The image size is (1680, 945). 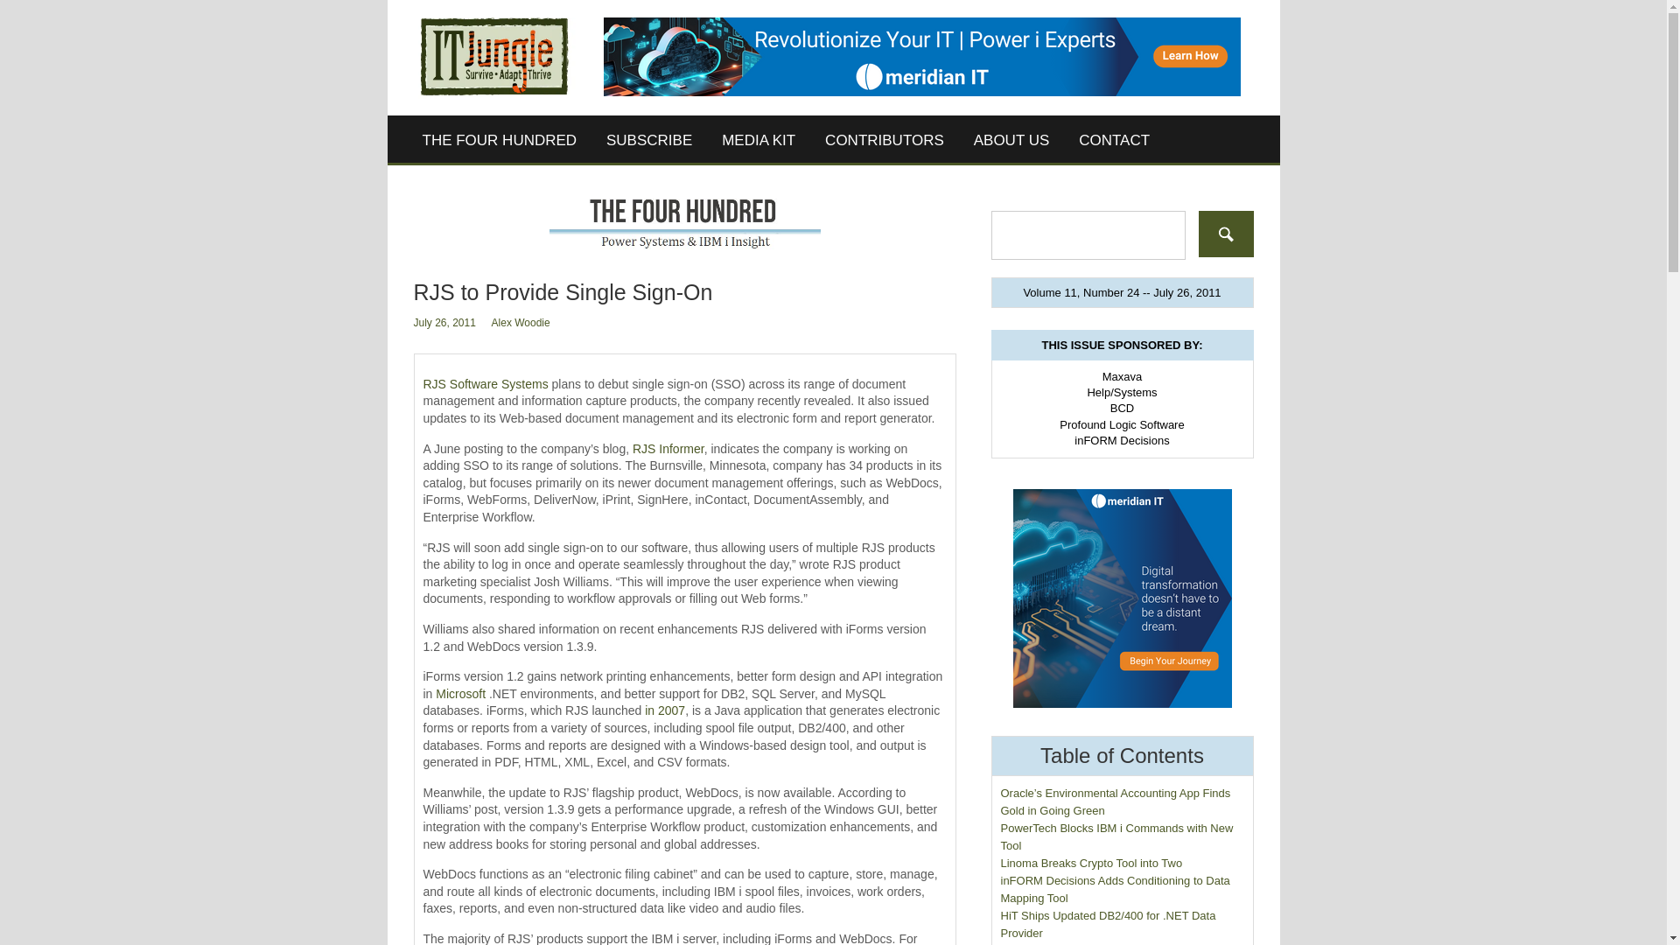 I want to click on CONTRIBUTORS, so click(x=884, y=140).